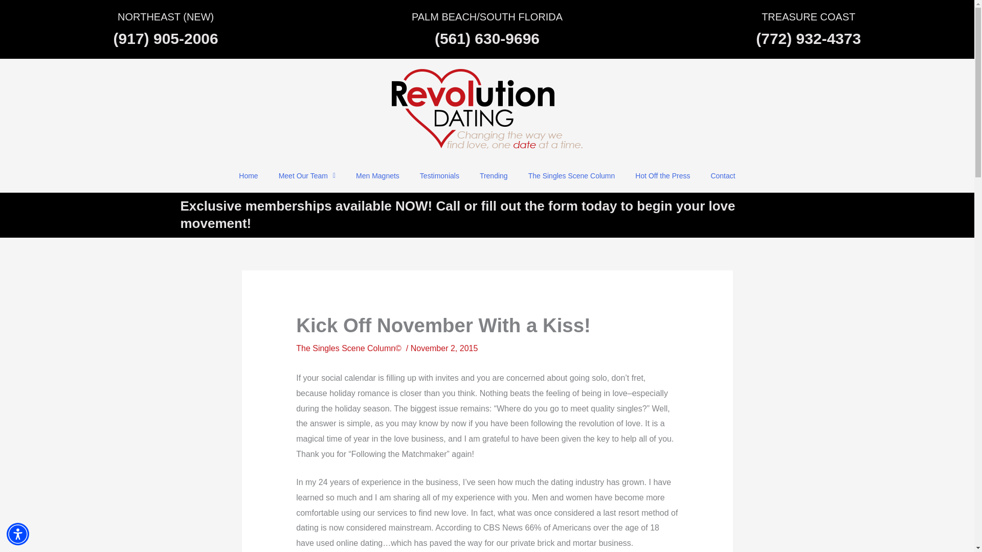 Image resolution: width=982 pixels, height=552 pixels. I want to click on The Singles Scene Column, so click(572, 176).